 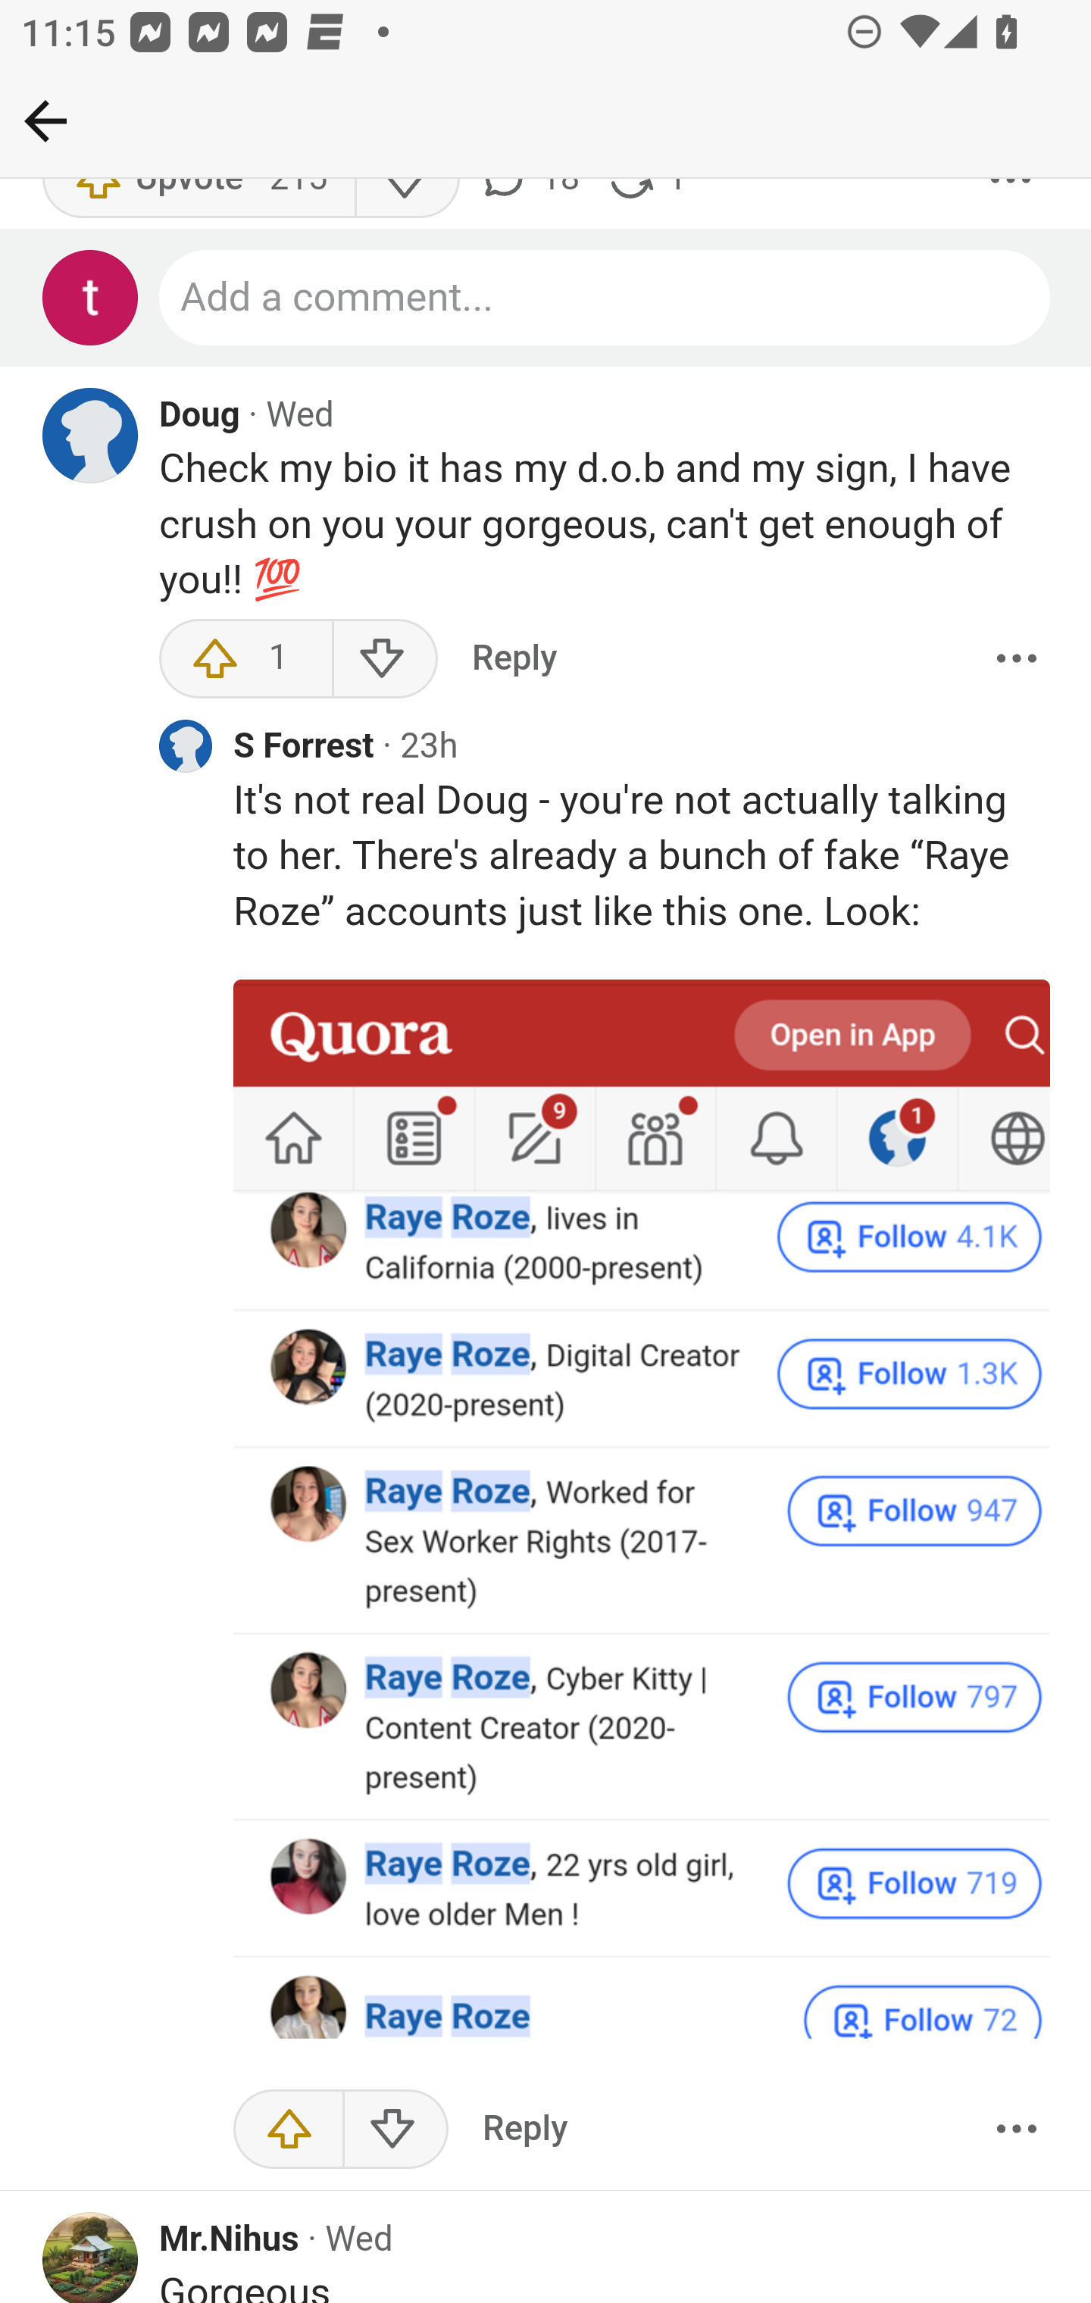 What do you see at coordinates (1016, 2131) in the screenshot?
I see `More` at bounding box center [1016, 2131].